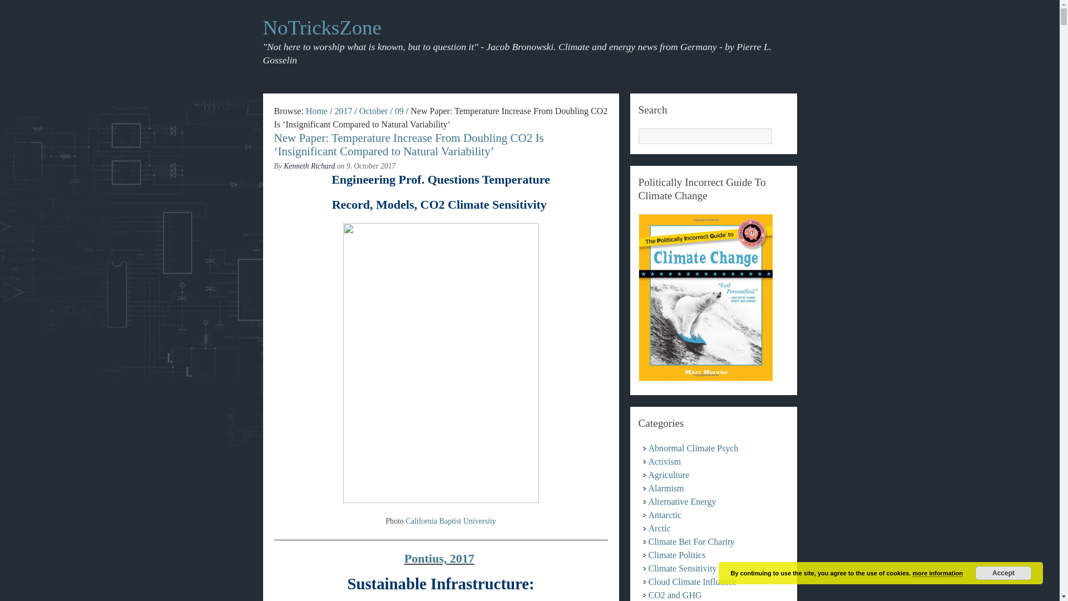 The width and height of the screenshot is (1068, 601). Describe the element at coordinates (317, 111) in the screenshot. I see `Home` at that location.